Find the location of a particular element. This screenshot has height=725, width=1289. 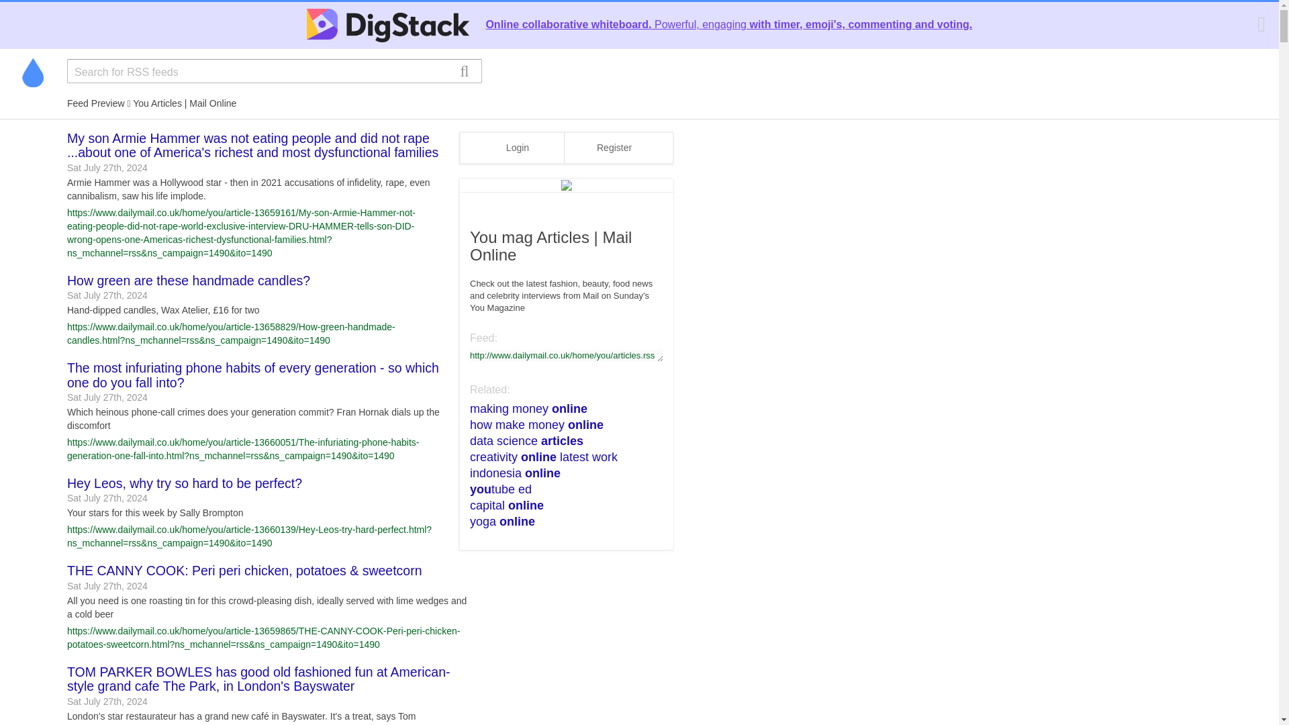

capital online is located at coordinates (560, 505).